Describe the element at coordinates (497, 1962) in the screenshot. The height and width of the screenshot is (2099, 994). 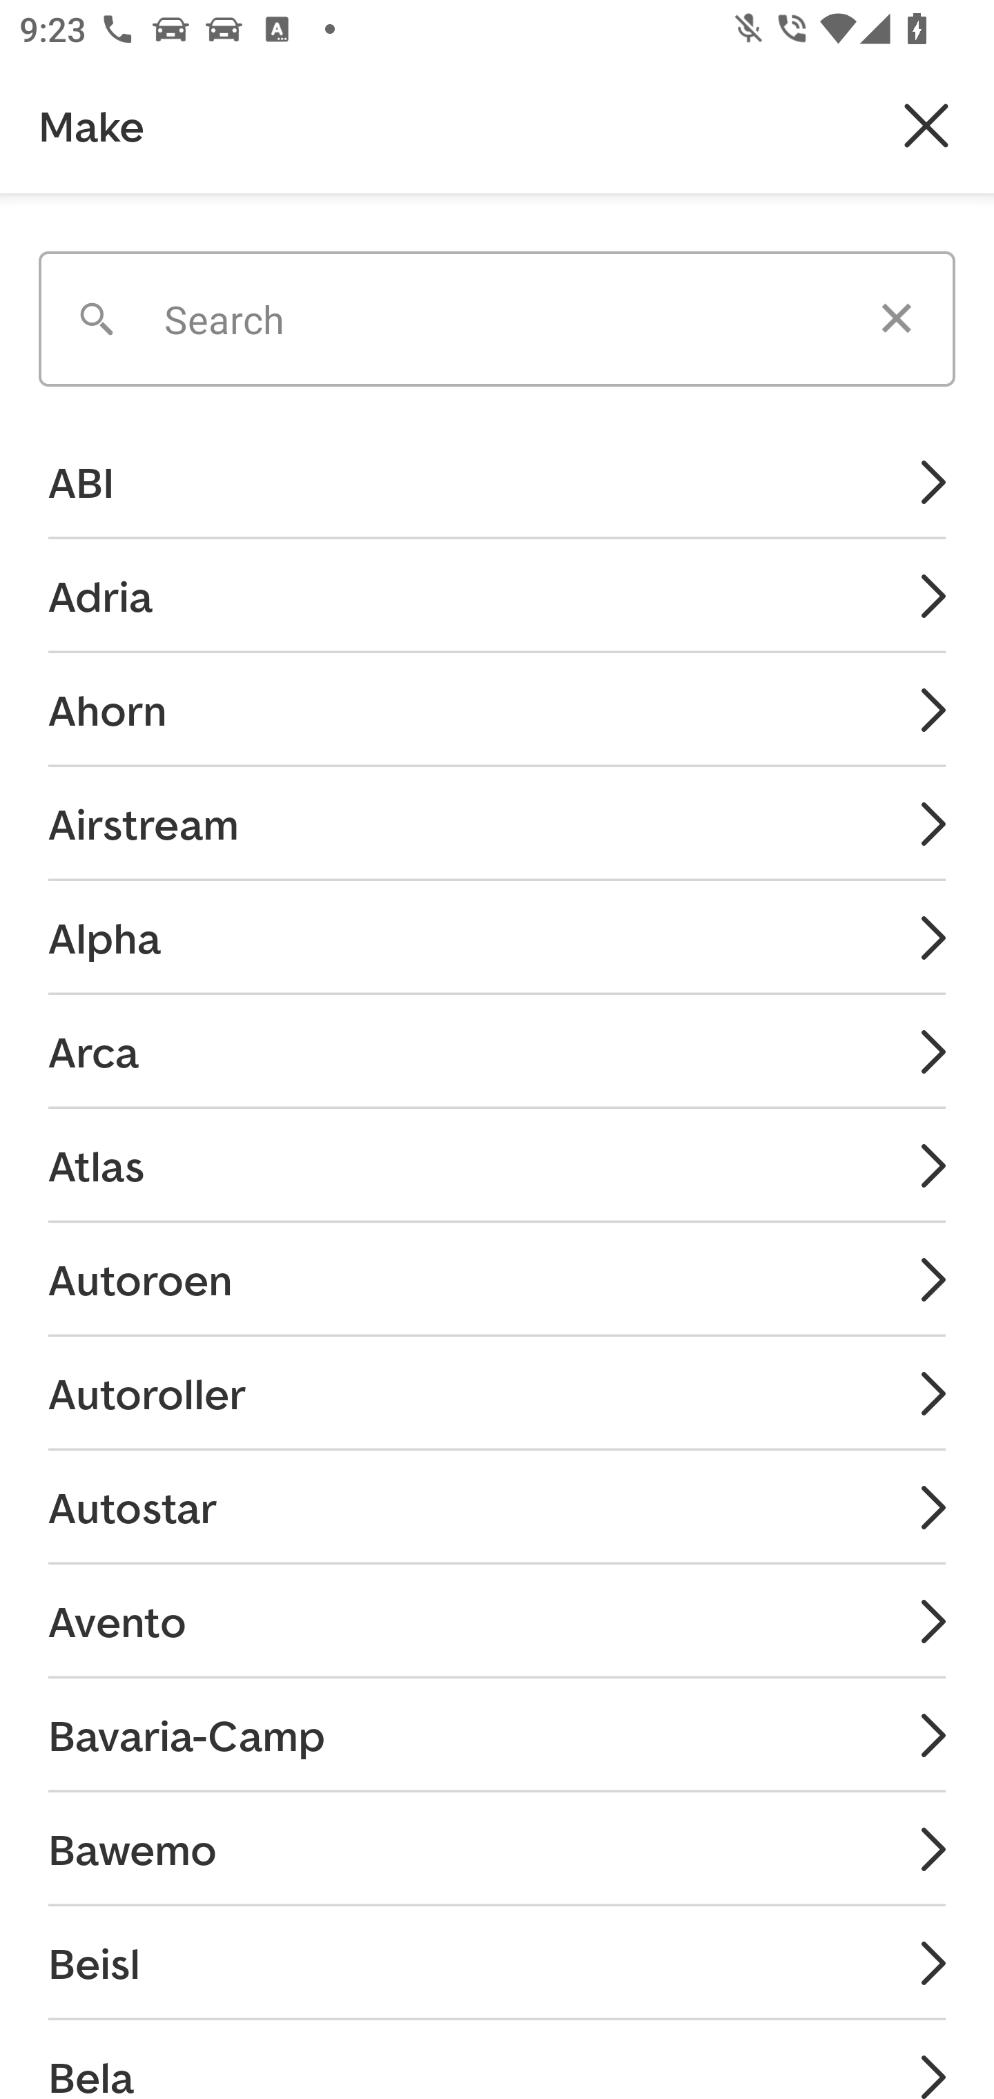
I see `Beisl right arrow` at that location.